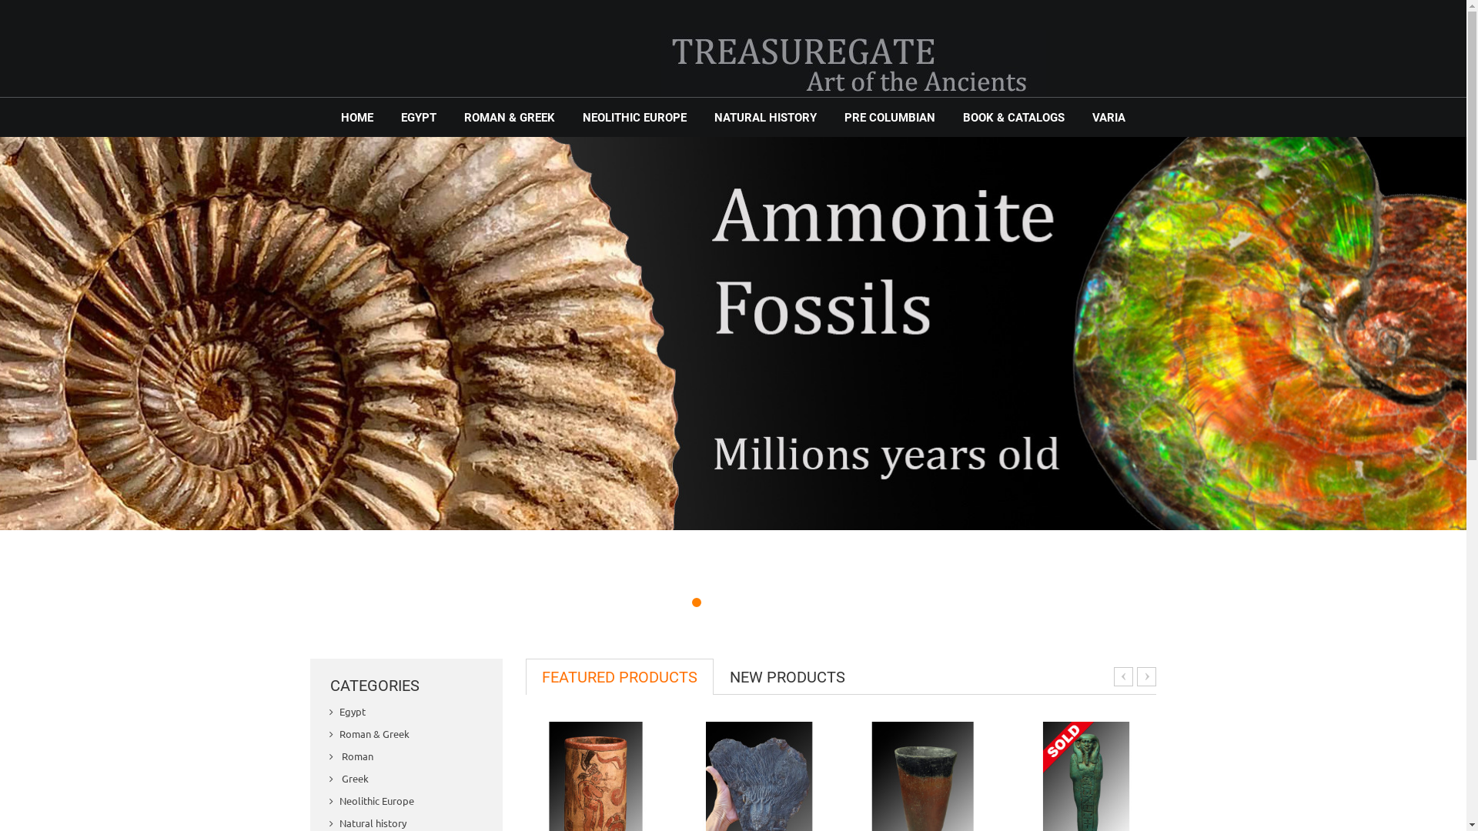 The image size is (1478, 831). I want to click on HOME, so click(357, 118).